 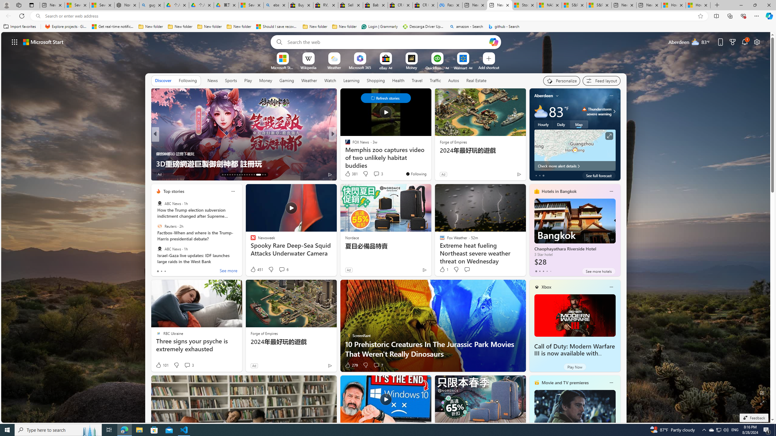 I want to click on Shopping, so click(x=376, y=81).